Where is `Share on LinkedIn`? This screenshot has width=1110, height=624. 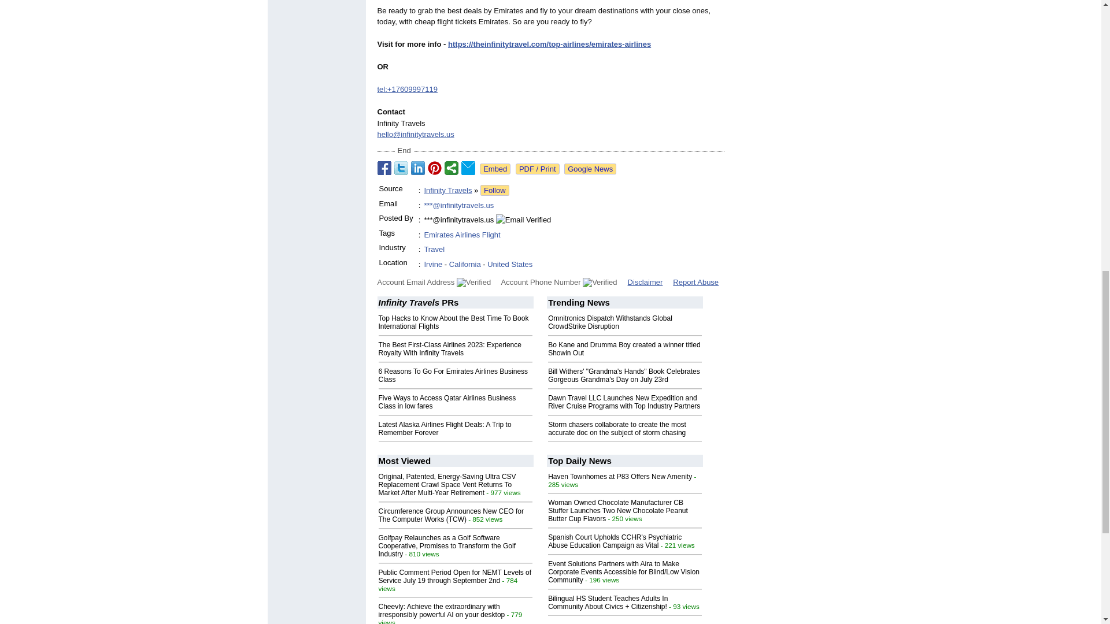
Share on LinkedIn is located at coordinates (417, 168).